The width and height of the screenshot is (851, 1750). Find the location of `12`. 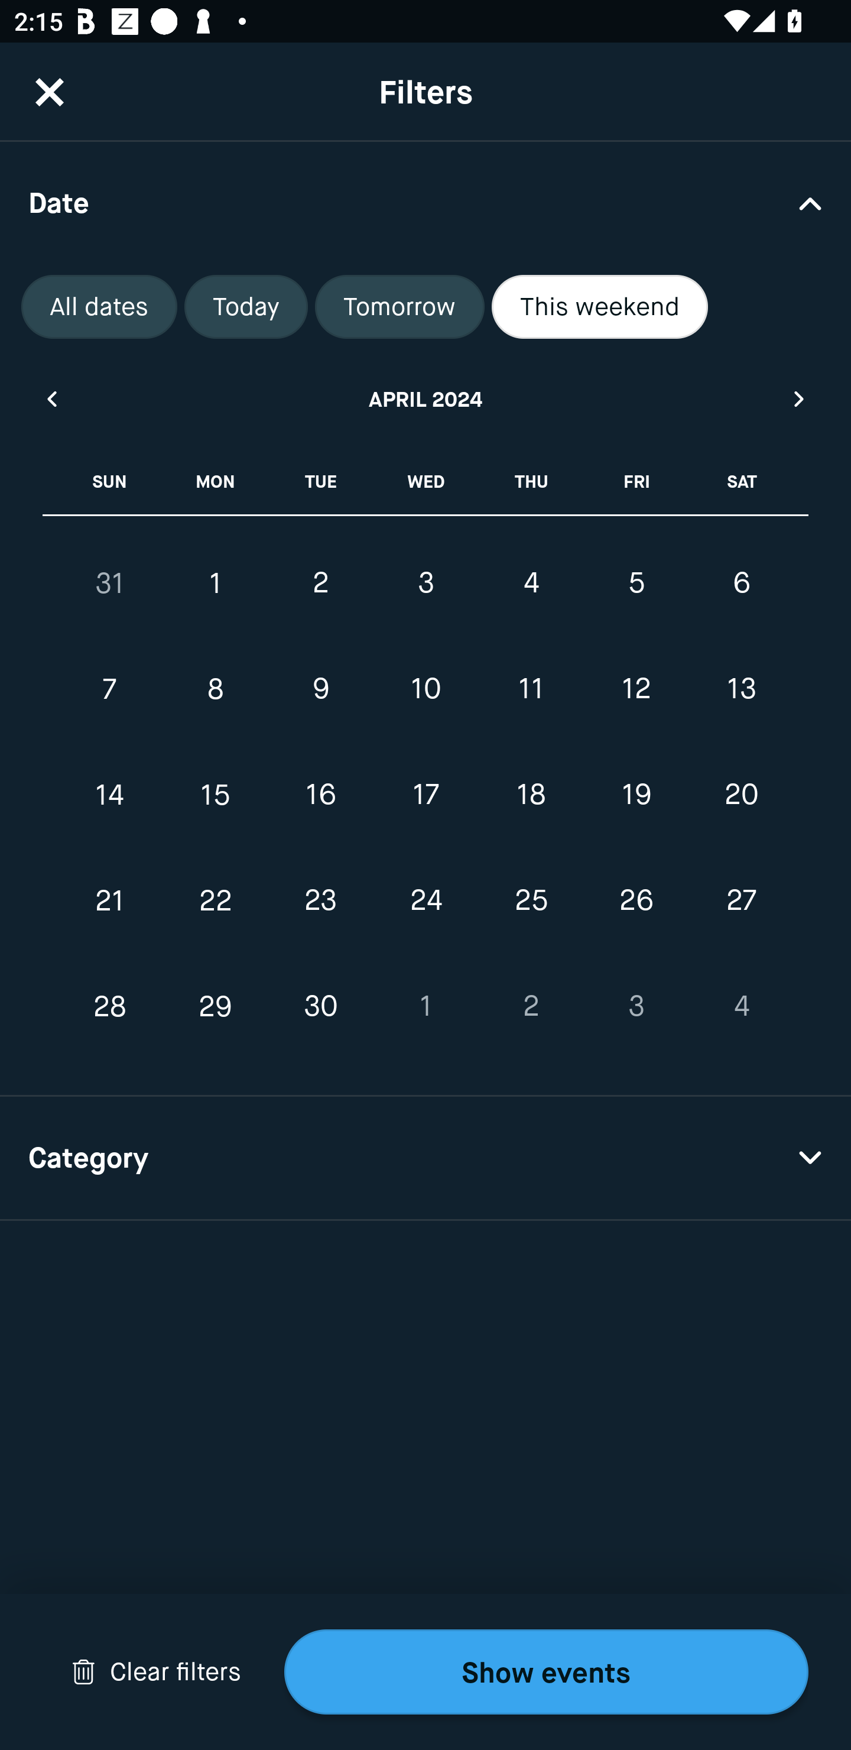

12 is located at coordinates (636, 689).